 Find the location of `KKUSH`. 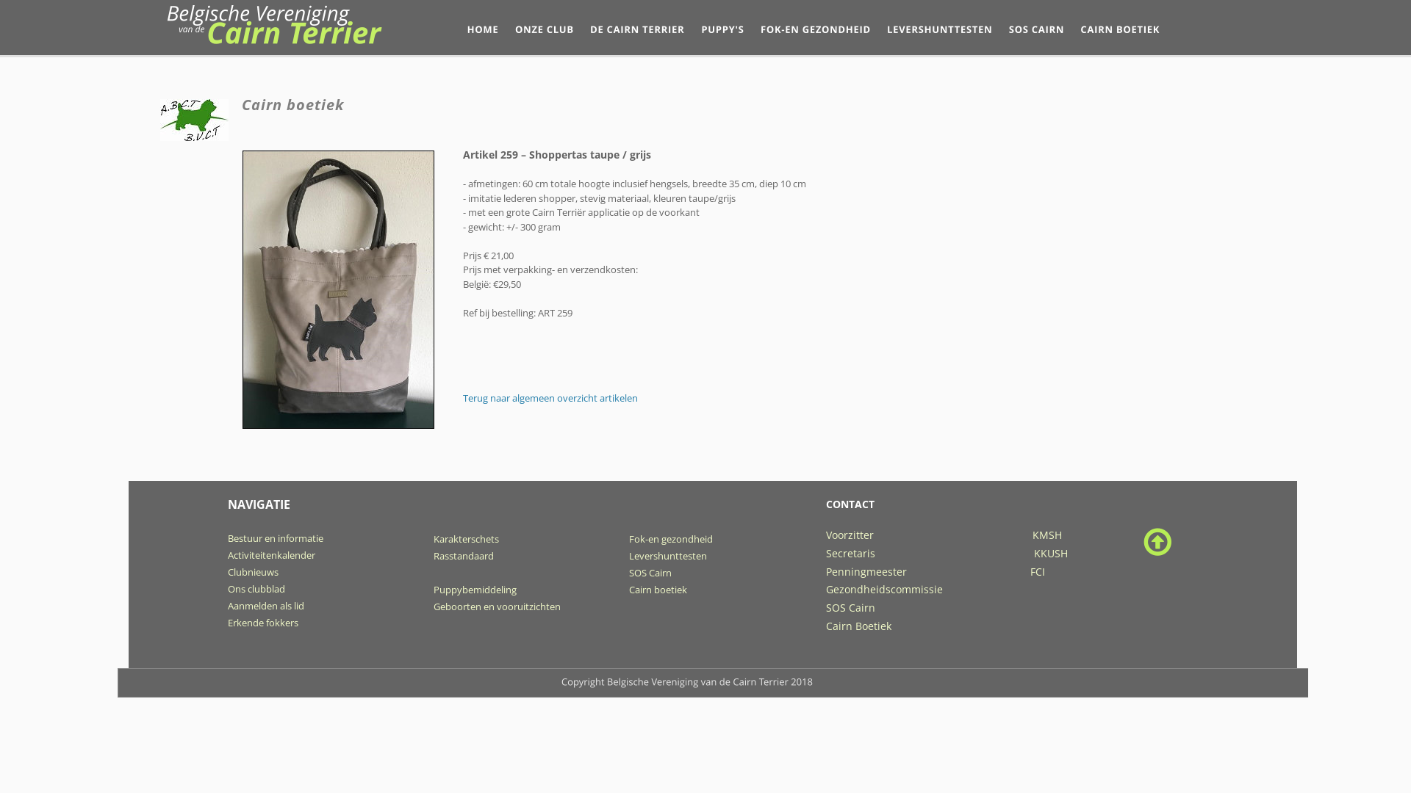

KKUSH is located at coordinates (1051, 554).